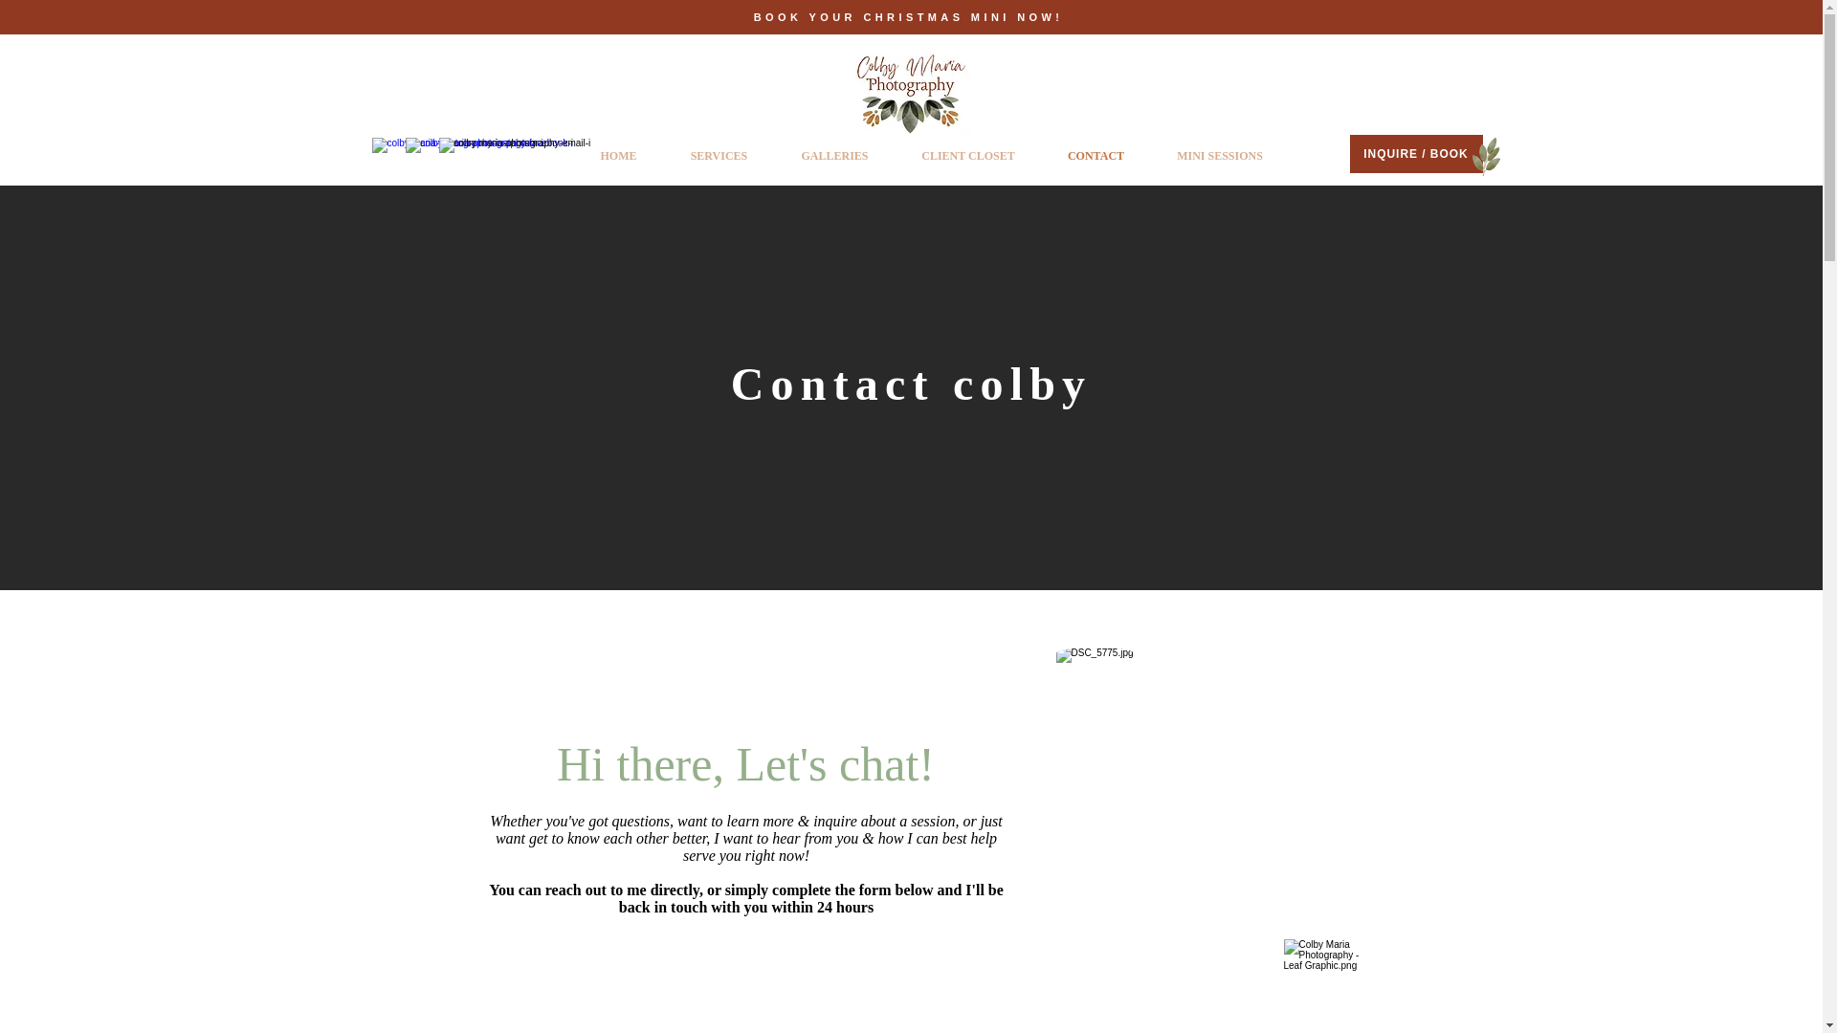 The image size is (1837, 1033). Describe the element at coordinates (968, 155) in the screenshot. I see `CLIENT CLOSET` at that location.